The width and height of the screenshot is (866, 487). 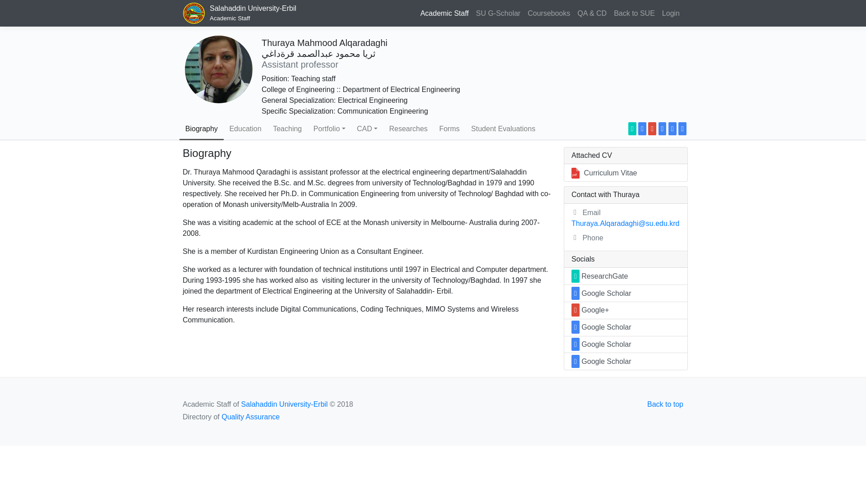 I want to click on Back to SUE, so click(x=634, y=13).